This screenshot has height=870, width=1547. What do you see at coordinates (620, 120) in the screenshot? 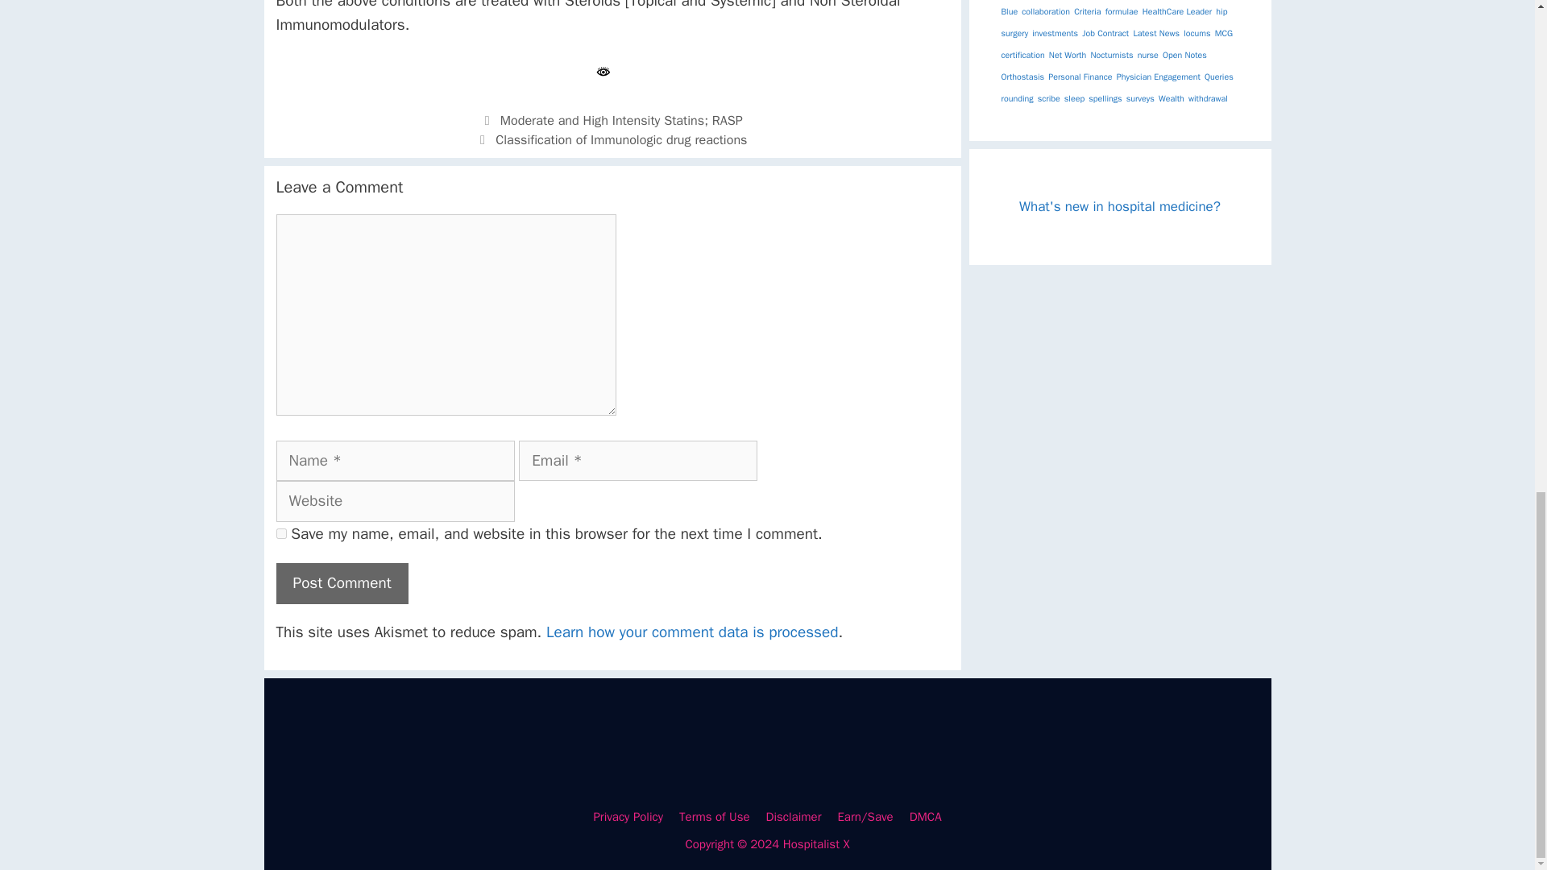
I see `Moderate and High Intensity Statins; RASP` at bounding box center [620, 120].